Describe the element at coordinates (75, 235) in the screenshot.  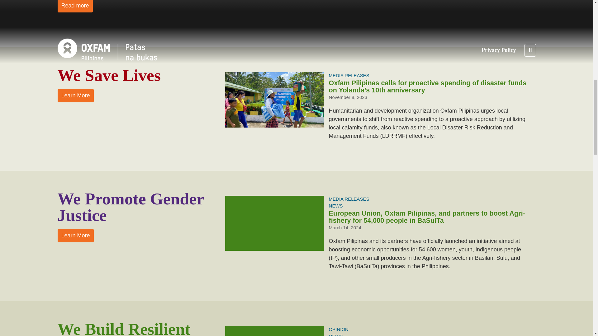
I see `We Promote Gender Justice` at that location.